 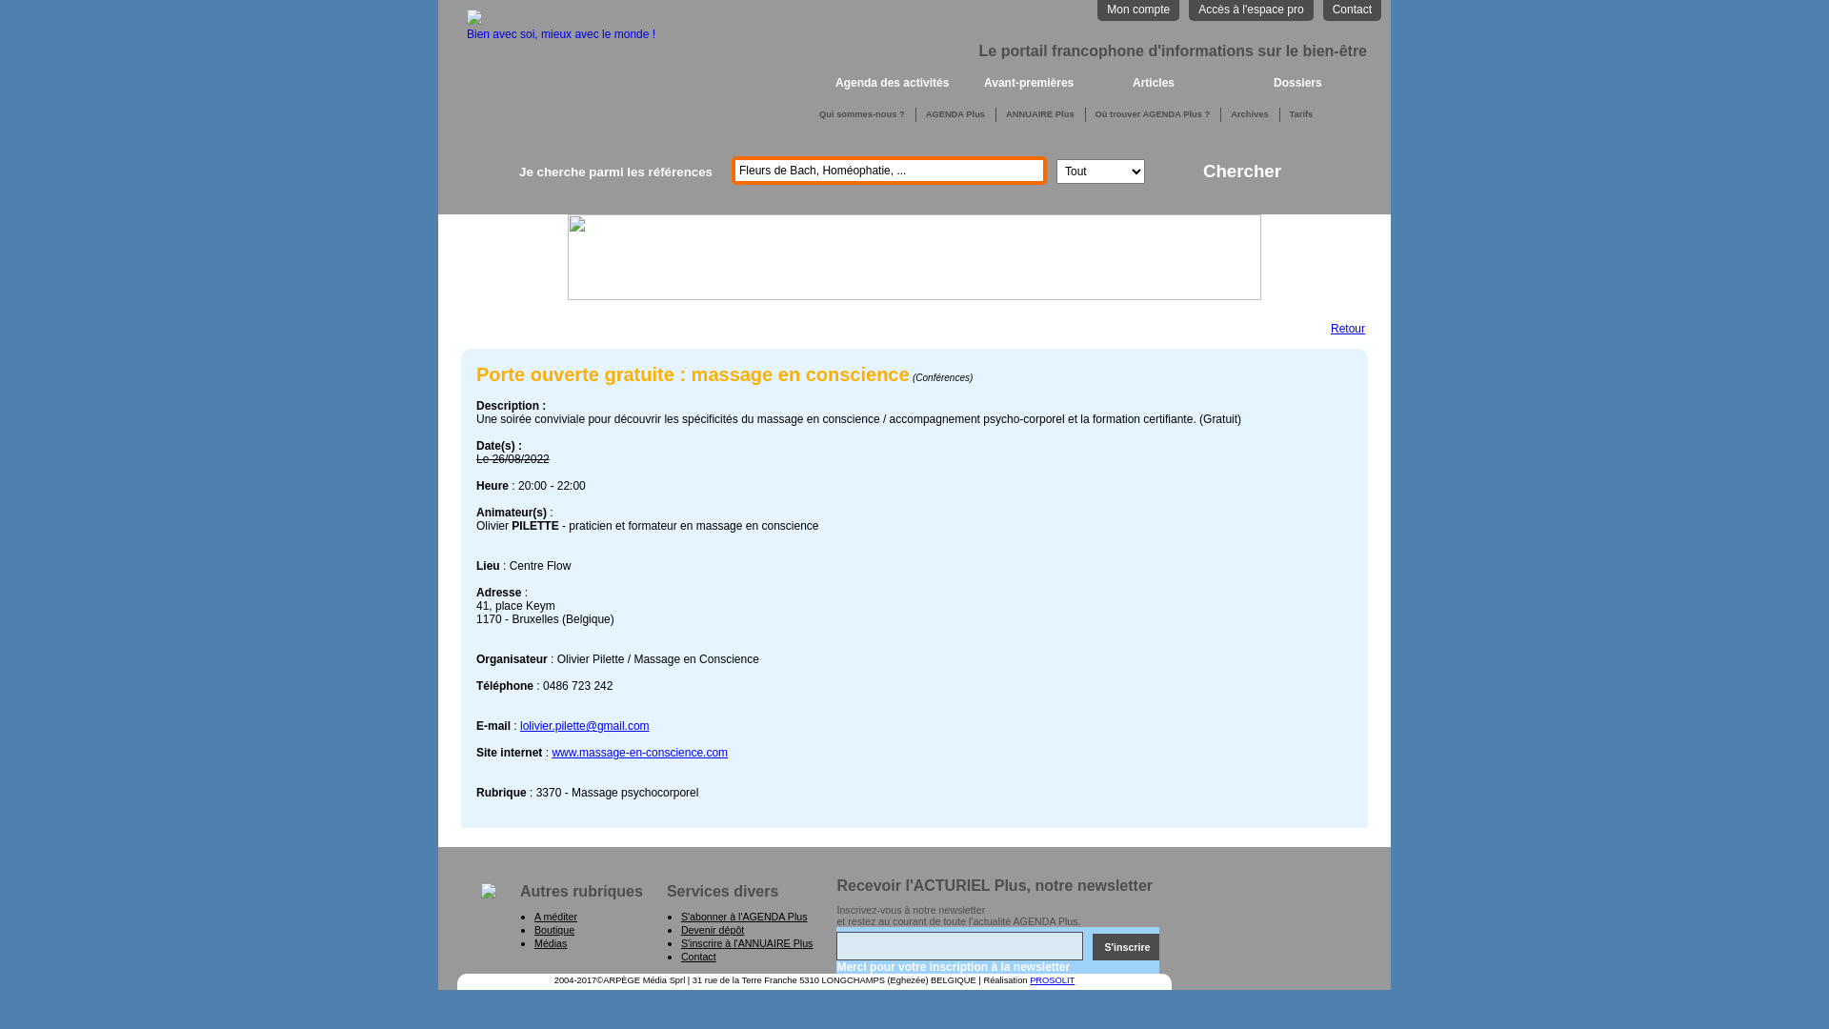 I want to click on  S'inscrire, so click(x=1126, y=947).